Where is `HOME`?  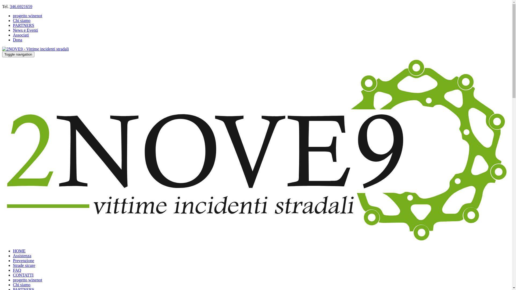 HOME is located at coordinates (19, 251).